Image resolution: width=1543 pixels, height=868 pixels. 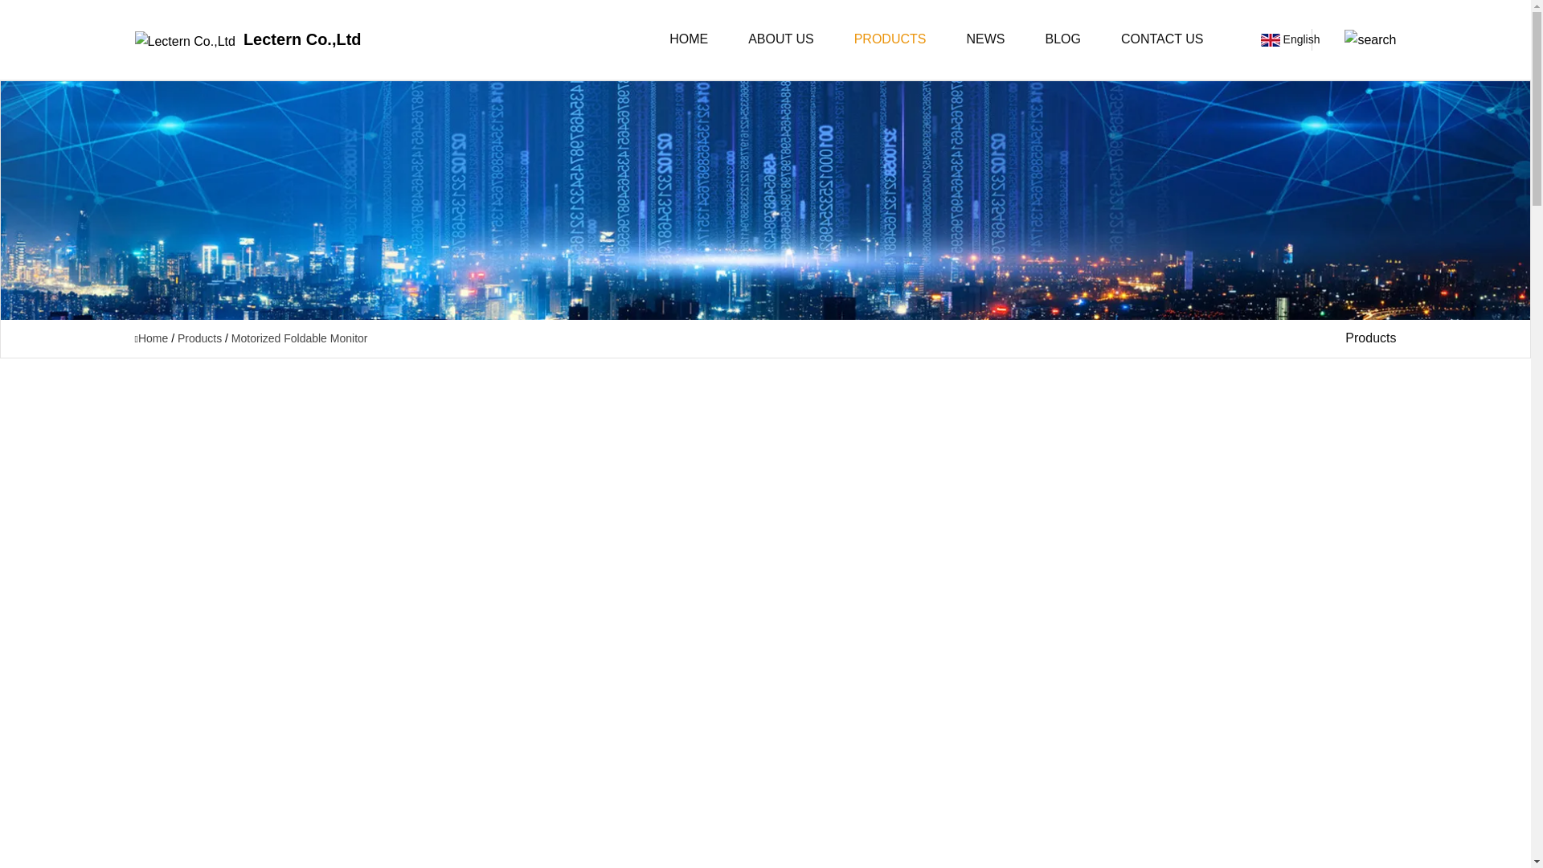 I want to click on PRODUCTS, so click(x=890, y=40).